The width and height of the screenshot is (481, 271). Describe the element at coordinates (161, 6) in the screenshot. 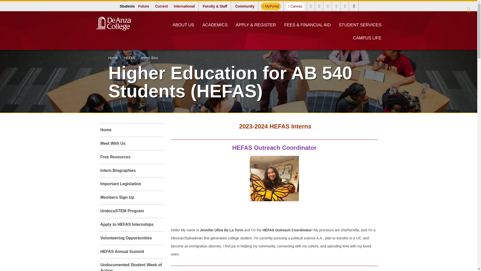

I see `Current` at that location.